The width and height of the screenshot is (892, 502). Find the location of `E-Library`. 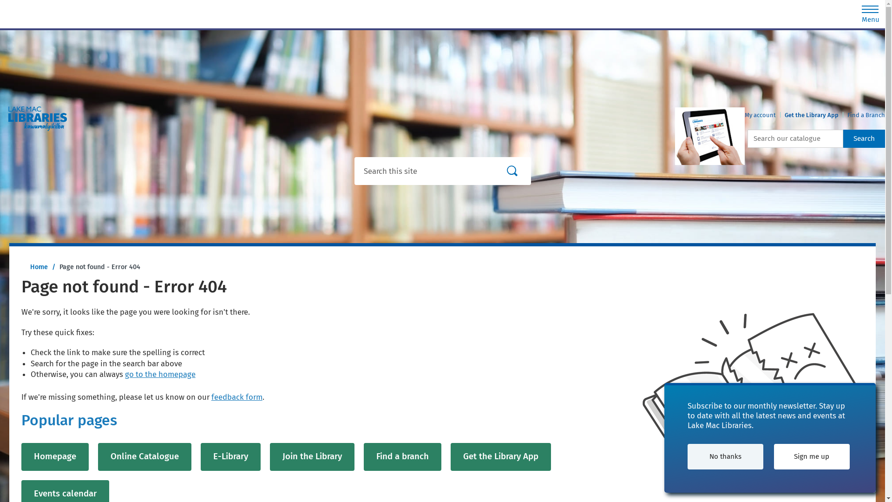

E-Library is located at coordinates (230, 457).